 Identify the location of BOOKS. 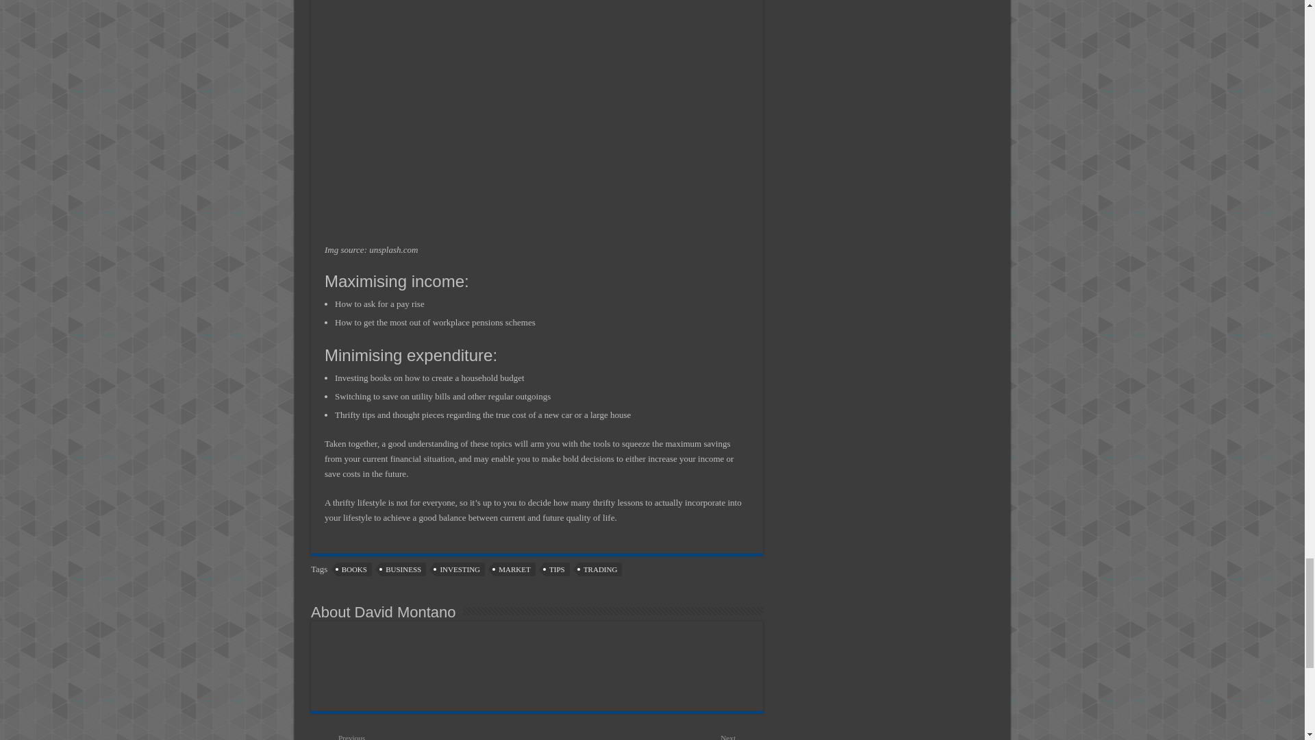
(354, 569).